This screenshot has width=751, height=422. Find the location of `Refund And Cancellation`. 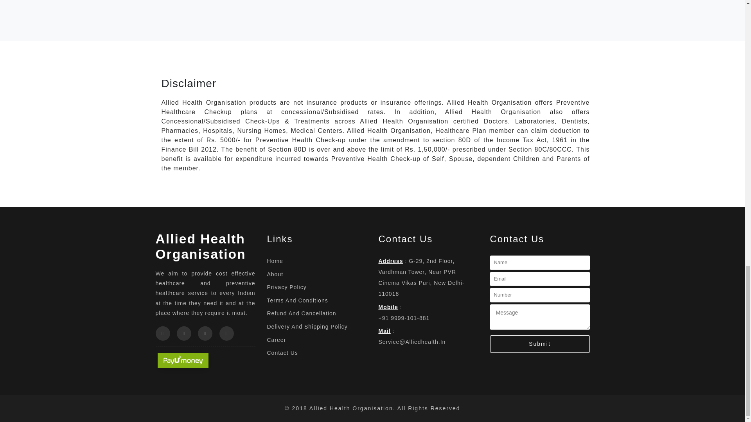

Refund And Cancellation is located at coordinates (316, 313).